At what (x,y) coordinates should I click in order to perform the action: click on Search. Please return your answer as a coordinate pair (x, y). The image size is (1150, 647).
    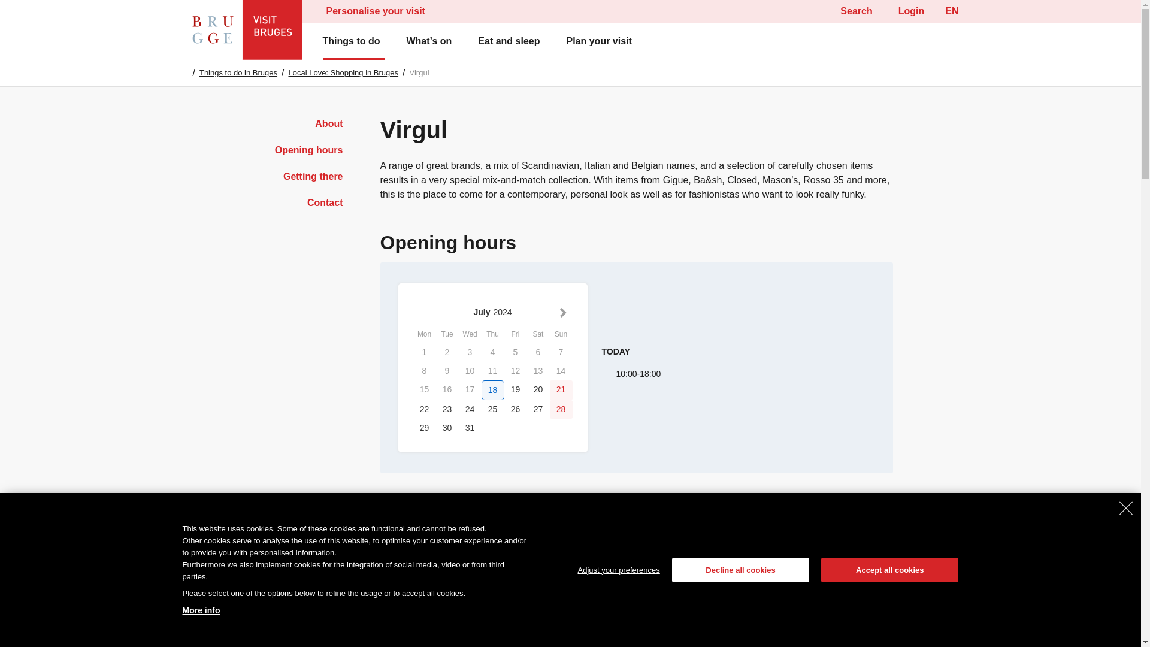
    Looking at the image, I should click on (35, 13).